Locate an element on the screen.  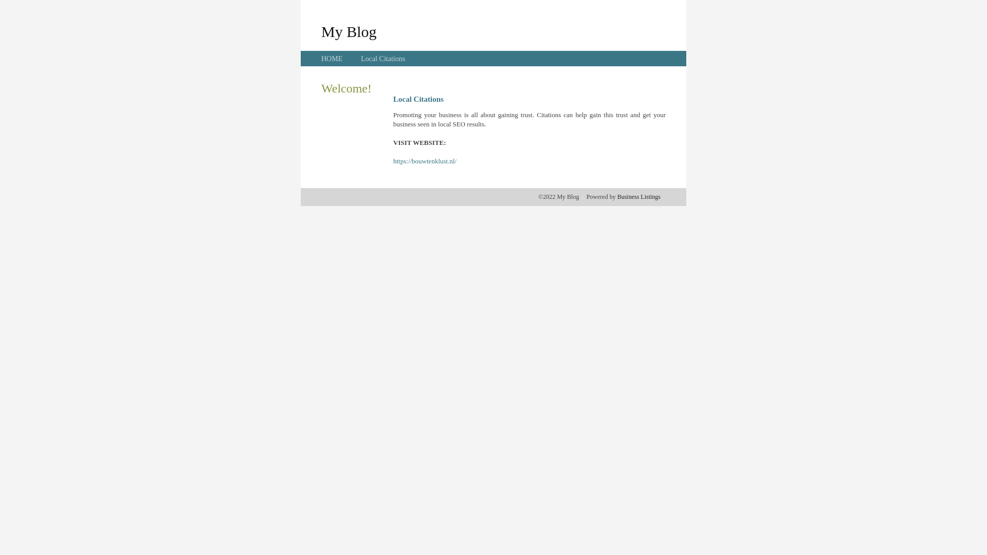
https://bouwtenklust.nl/ is located at coordinates (425, 161).